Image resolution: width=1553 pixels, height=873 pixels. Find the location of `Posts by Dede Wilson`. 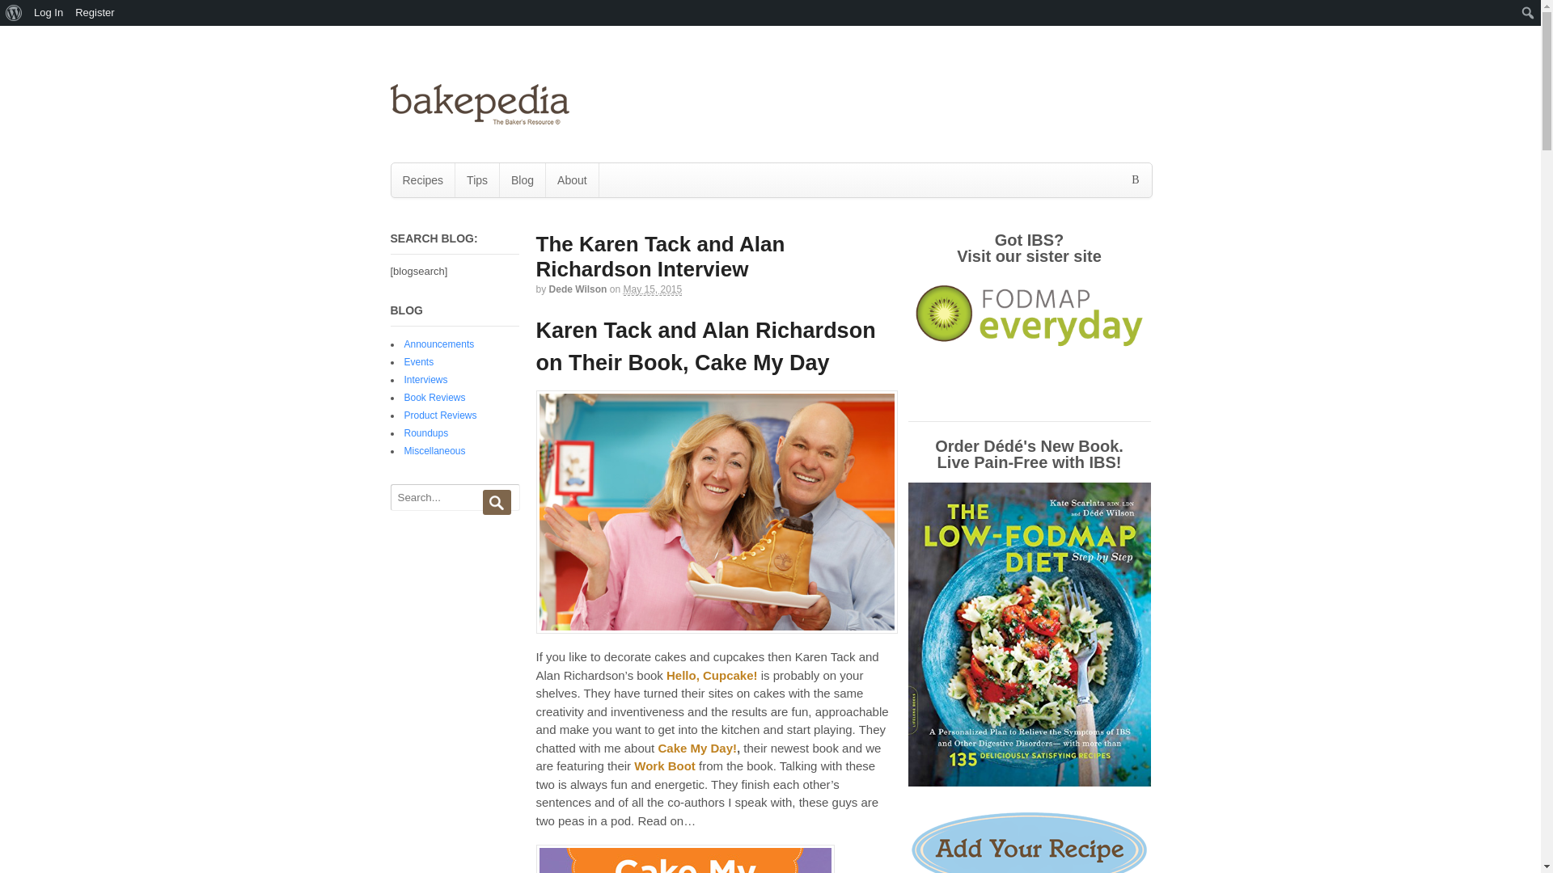

Posts by Dede Wilson is located at coordinates (578, 289).